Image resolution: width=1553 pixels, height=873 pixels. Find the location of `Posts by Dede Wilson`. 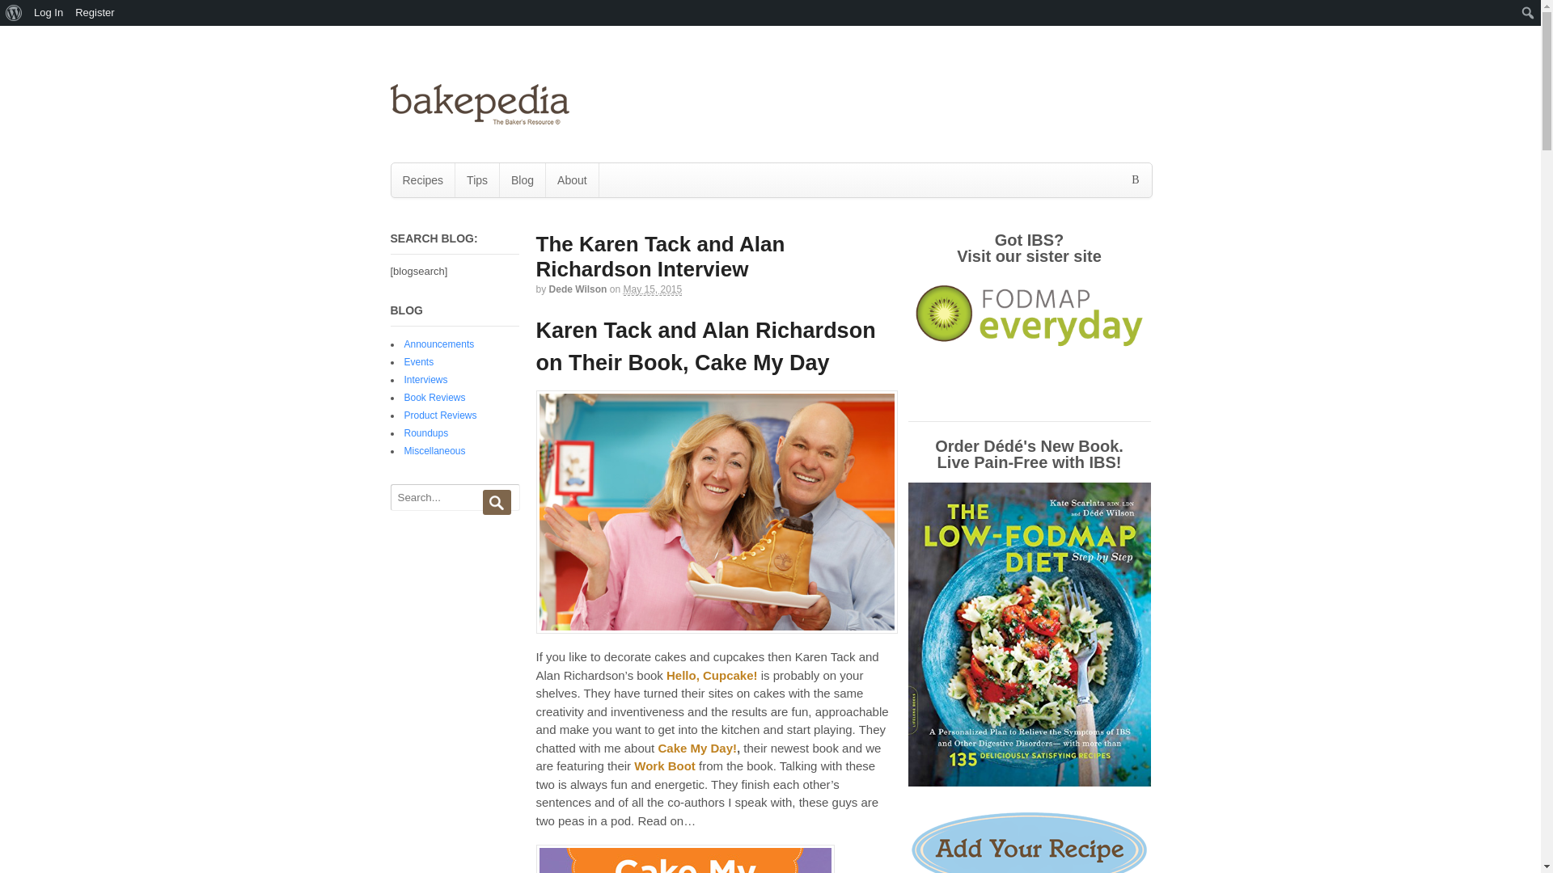

Posts by Dede Wilson is located at coordinates (578, 289).